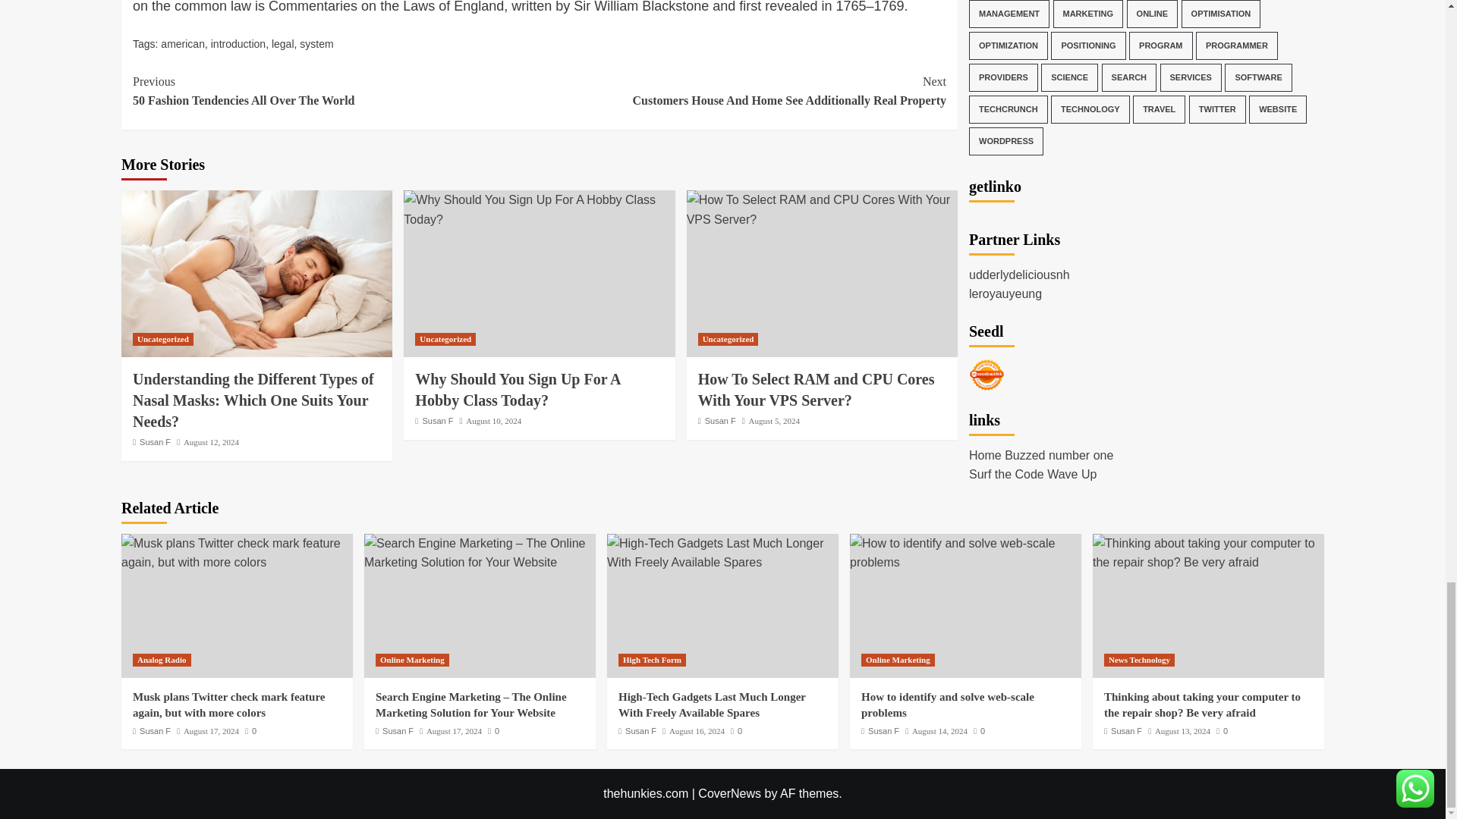 The image size is (1457, 819). Describe the element at coordinates (282, 43) in the screenshot. I see `introduction` at that location.